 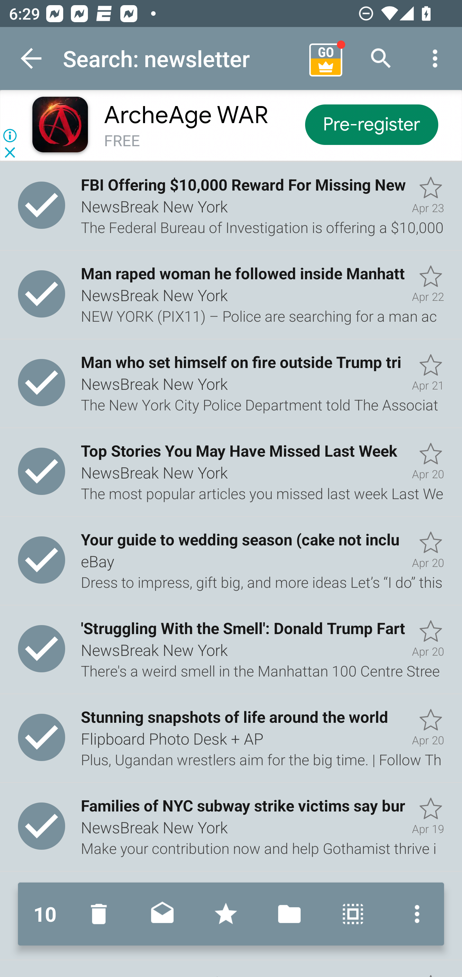 I want to click on Move to folder…, so click(x=289, y=914).